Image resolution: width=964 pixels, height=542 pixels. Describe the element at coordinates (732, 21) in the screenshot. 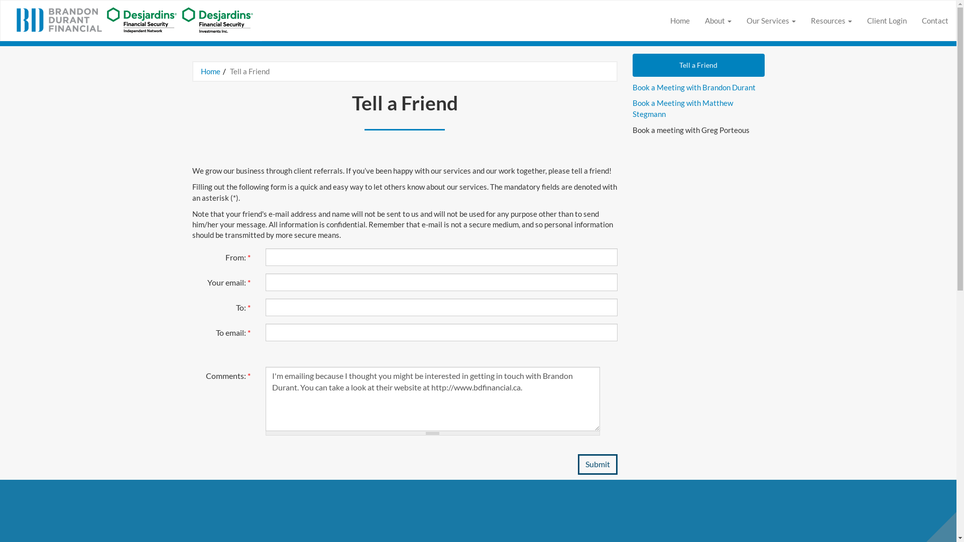

I see ` ` at that location.